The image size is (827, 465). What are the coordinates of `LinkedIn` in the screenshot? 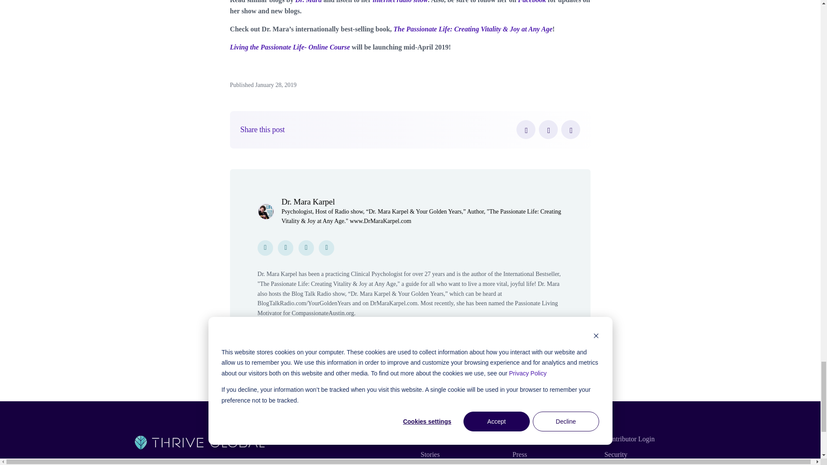 It's located at (571, 129).